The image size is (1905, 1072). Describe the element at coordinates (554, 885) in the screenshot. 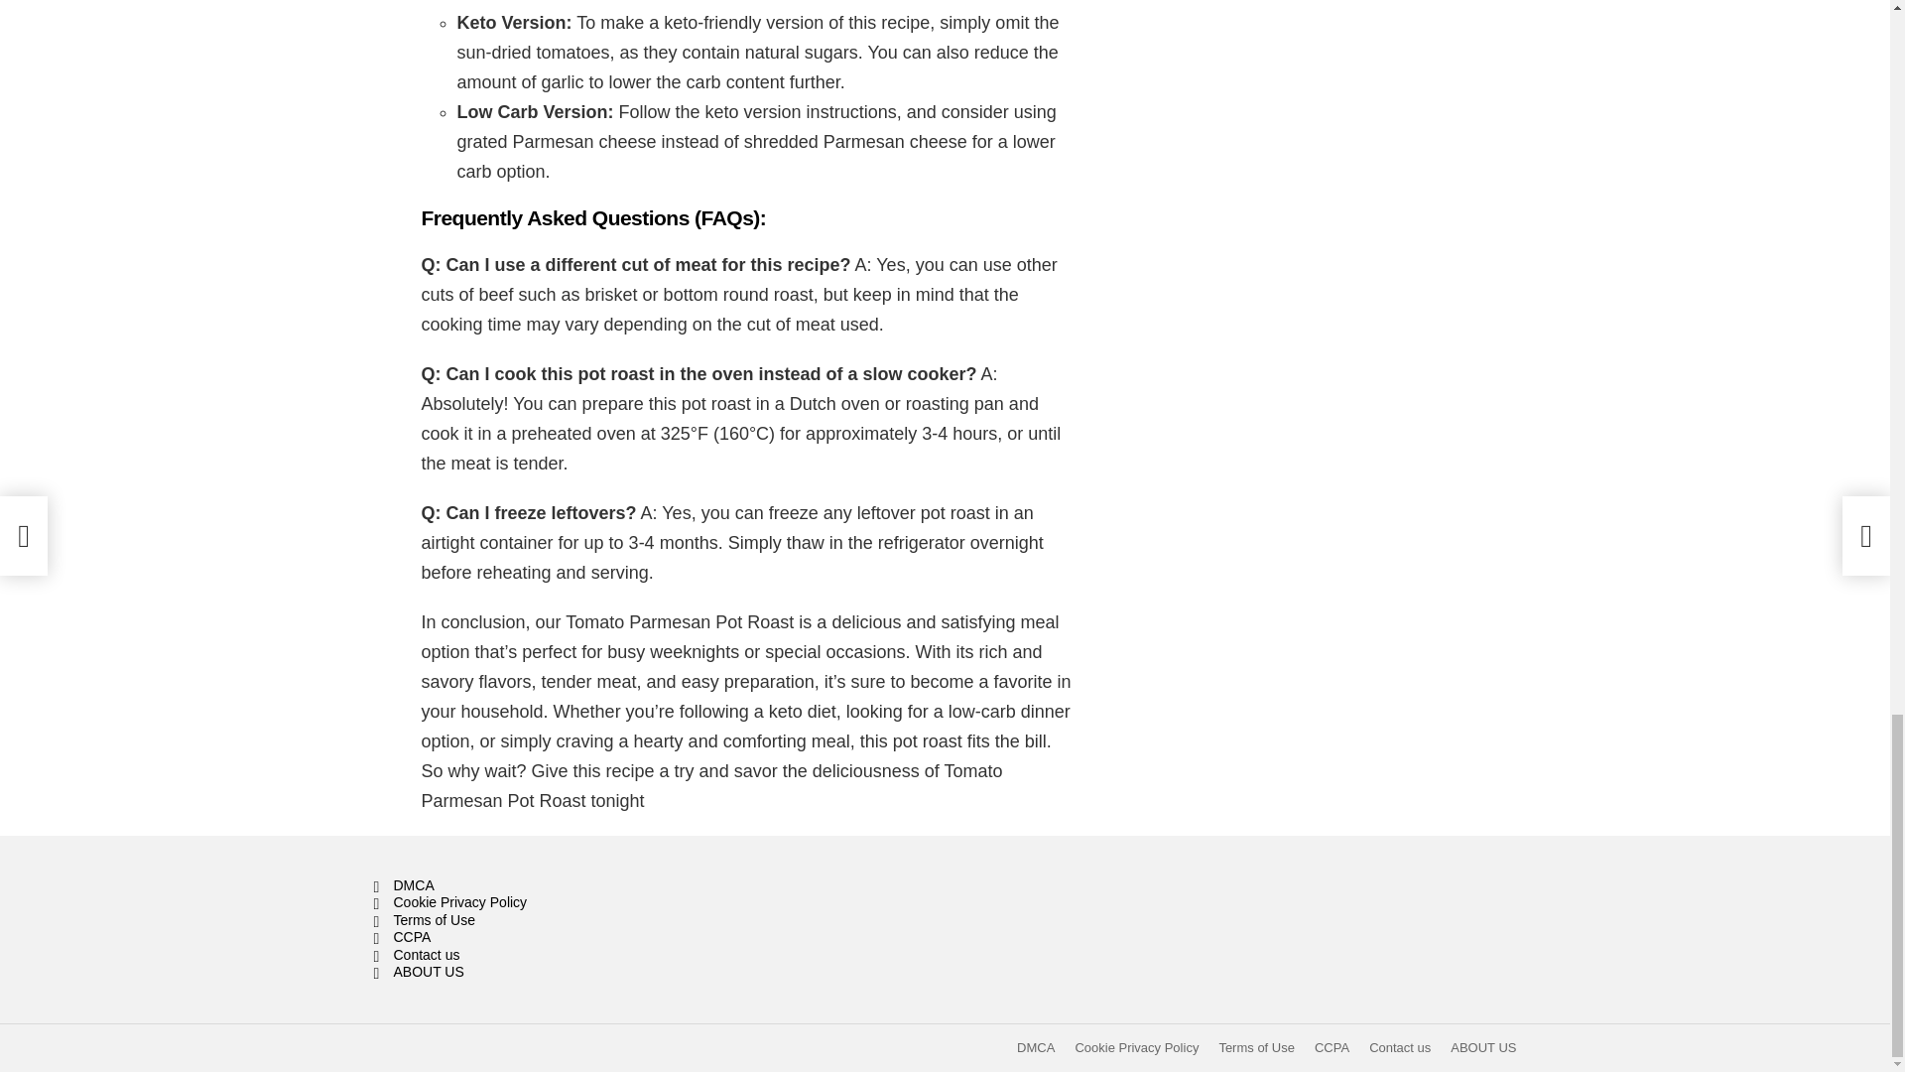

I see `DMCA` at that location.